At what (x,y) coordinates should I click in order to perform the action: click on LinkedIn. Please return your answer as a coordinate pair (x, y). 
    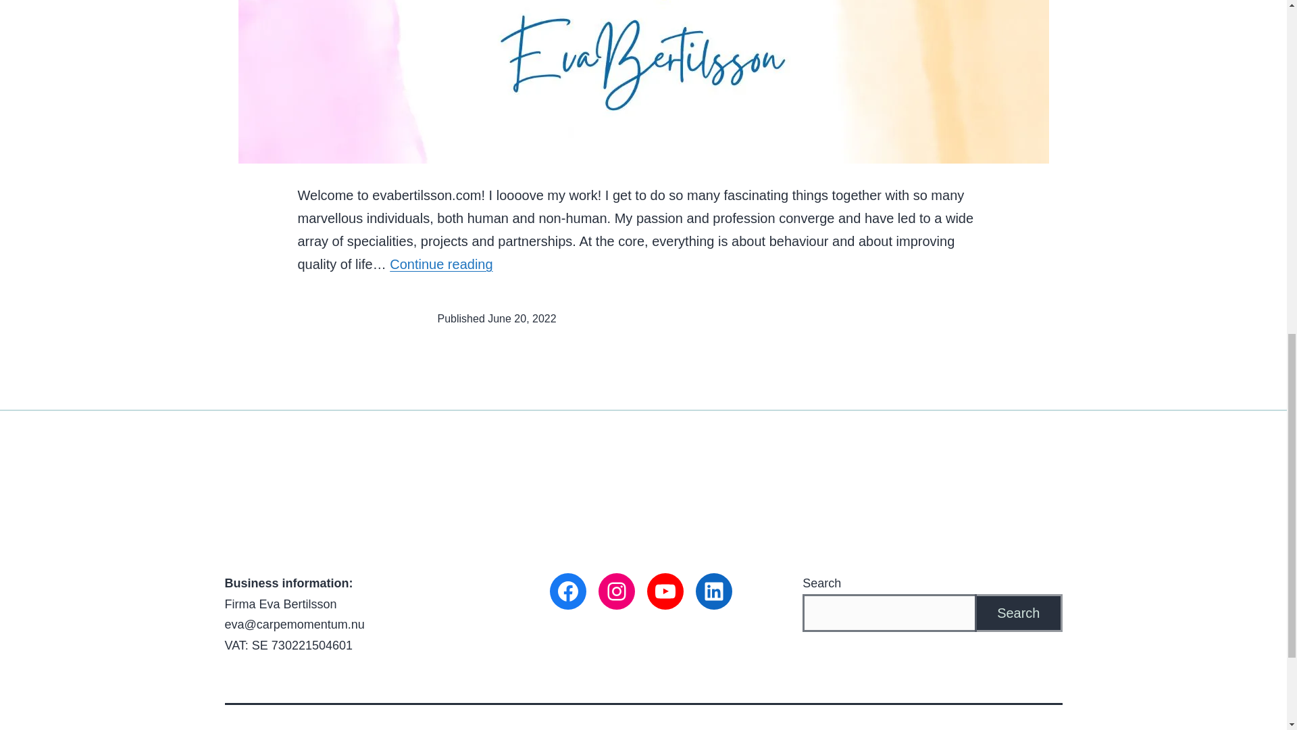
    Looking at the image, I should click on (441, 264).